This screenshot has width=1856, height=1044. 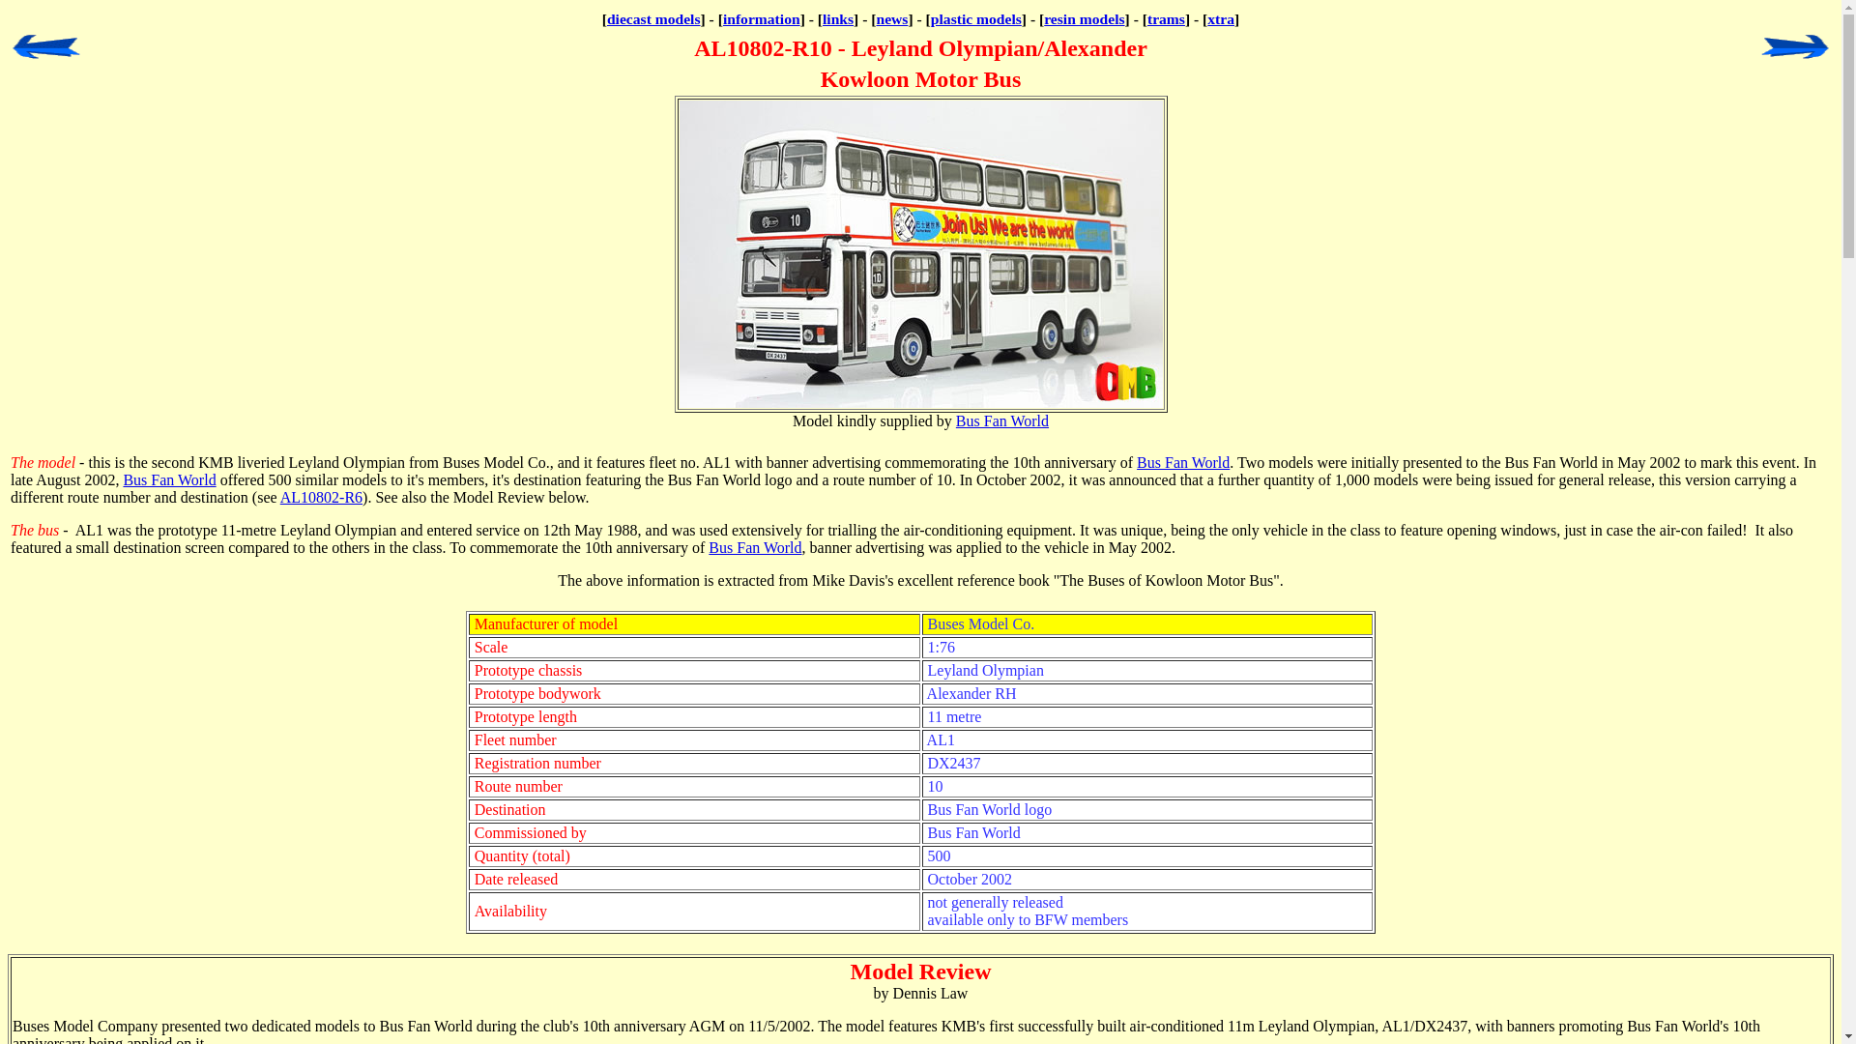 I want to click on information, so click(x=762, y=18).